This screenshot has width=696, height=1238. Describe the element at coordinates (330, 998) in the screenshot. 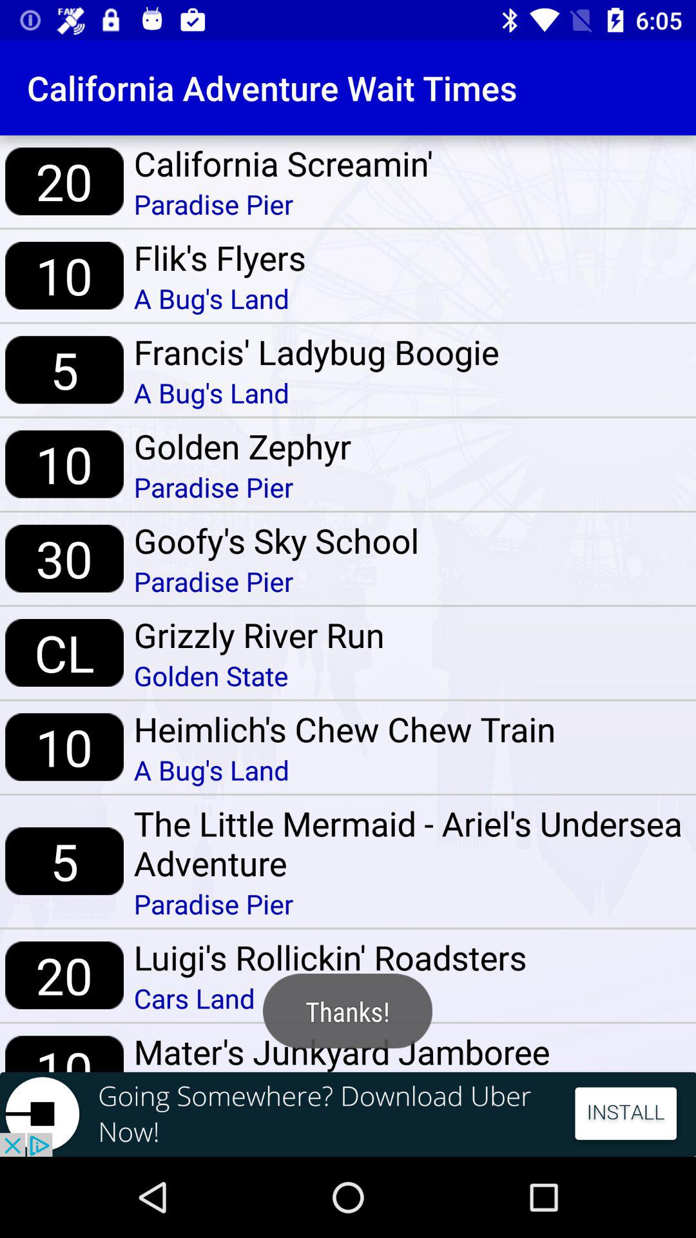

I see `swipe to cars land icon` at that location.